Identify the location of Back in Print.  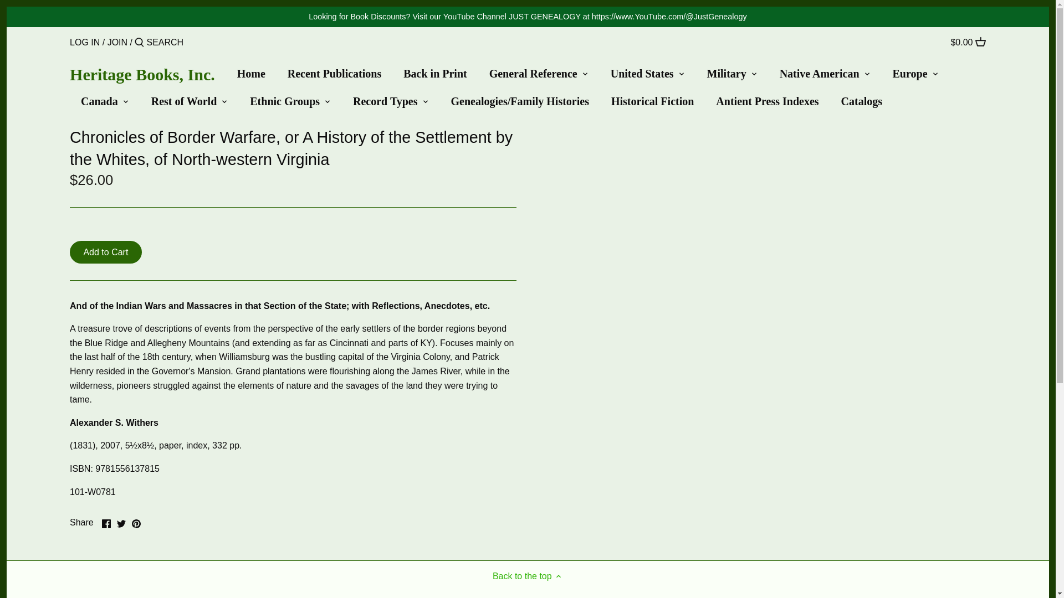
(435, 76).